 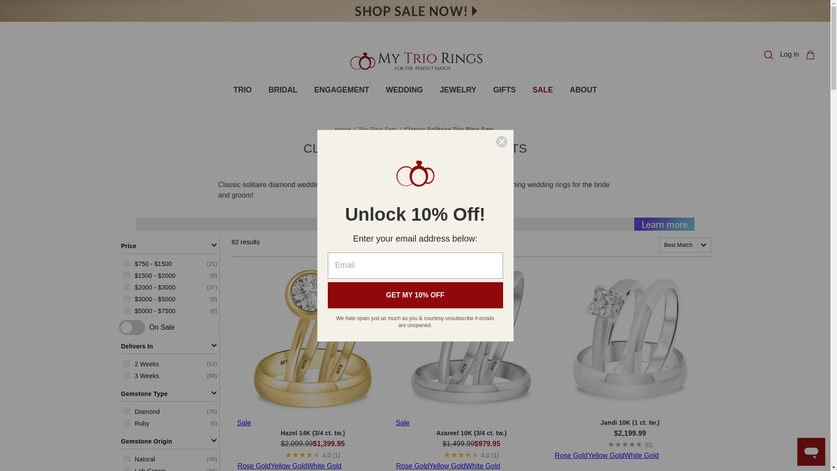 What do you see at coordinates (242, 89) in the screenshot?
I see `TRIO` at bounding box center [242, 89].